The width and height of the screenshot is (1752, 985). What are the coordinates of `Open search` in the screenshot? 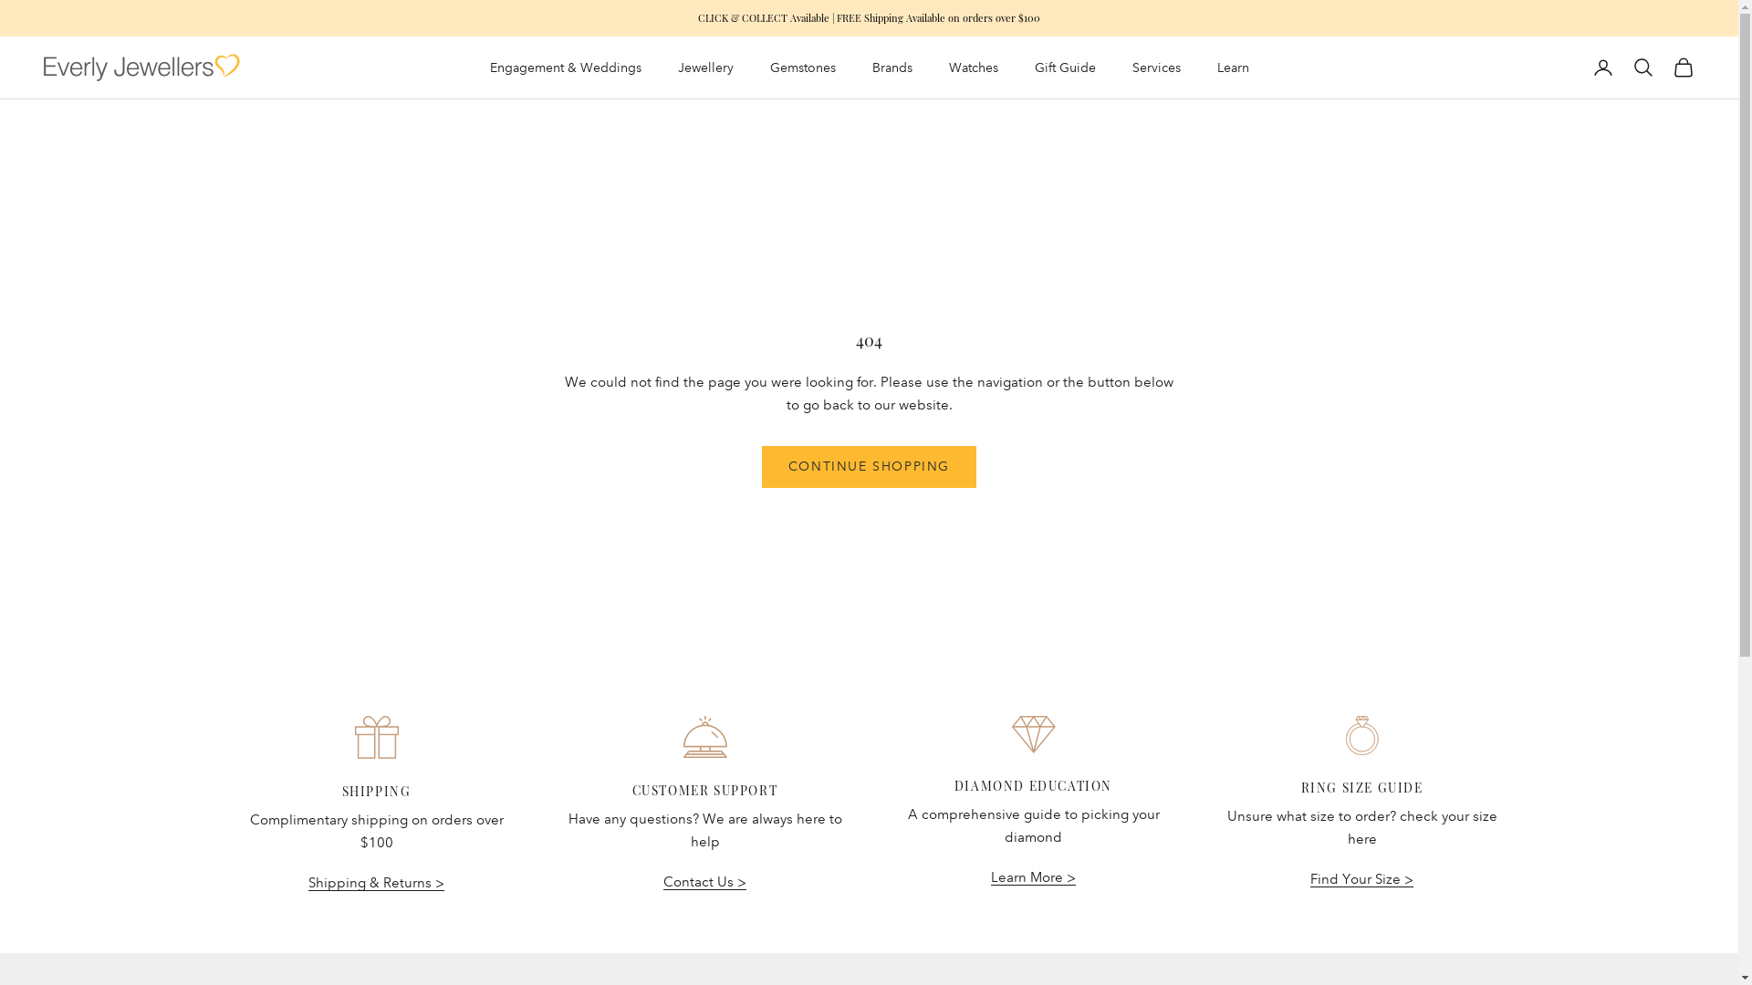 It's located at (1643, 67).